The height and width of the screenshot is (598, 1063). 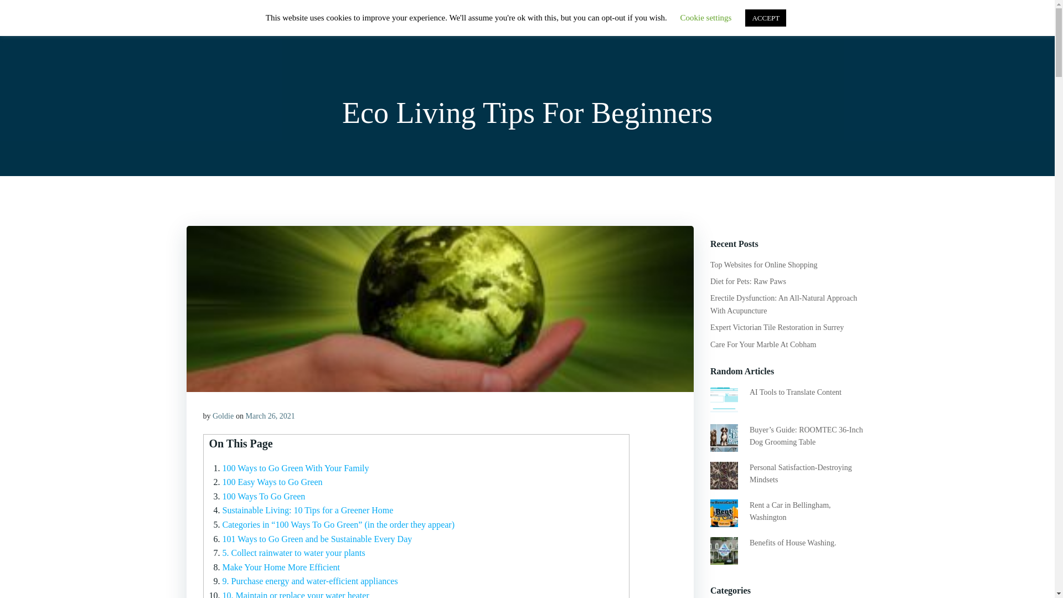 What do you see at coordinates (310, 581) in the screenshot?
I see `9. Purchase energy and water-efficient appliances` at bounding box center [310, 581].